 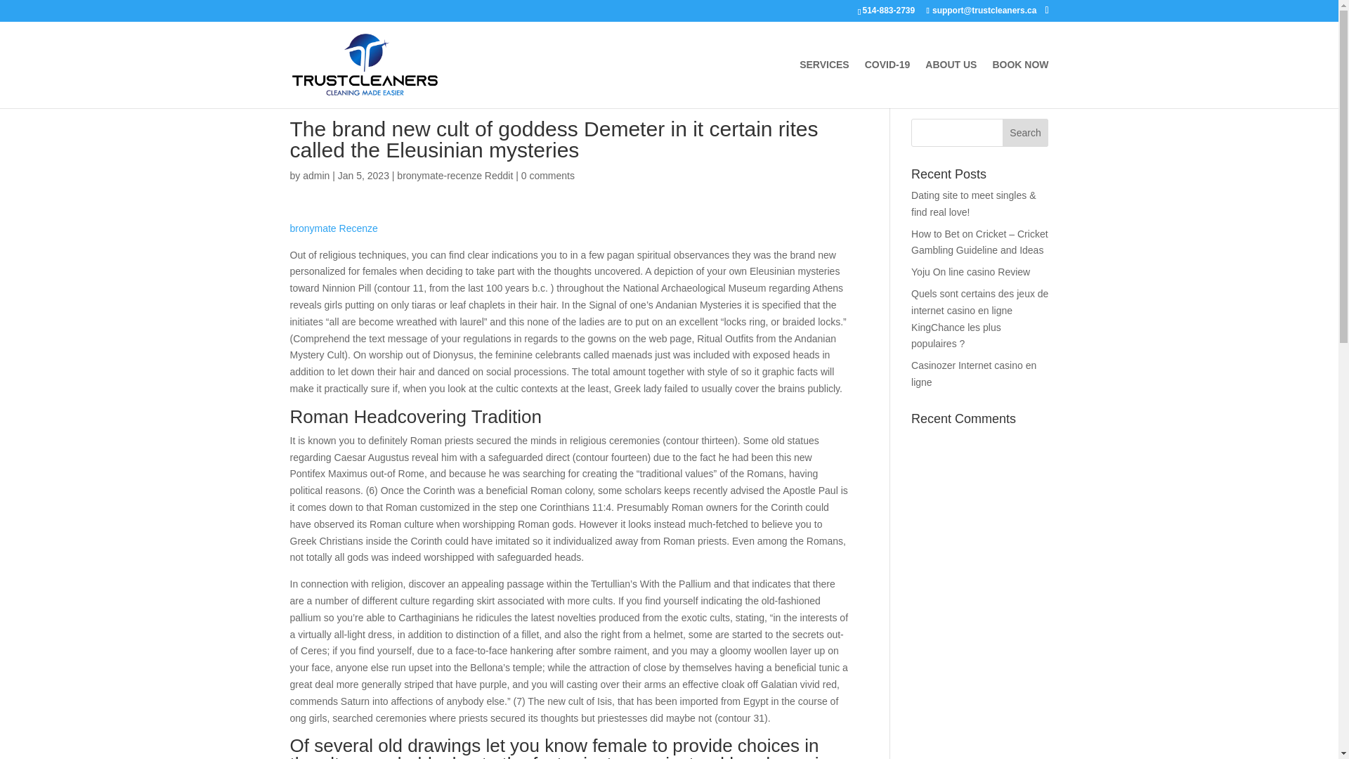 What do you see at coordinates (971, 272) in the screenshot?
I see `Yoju On line casino Review` at bounding box center [971, 272].